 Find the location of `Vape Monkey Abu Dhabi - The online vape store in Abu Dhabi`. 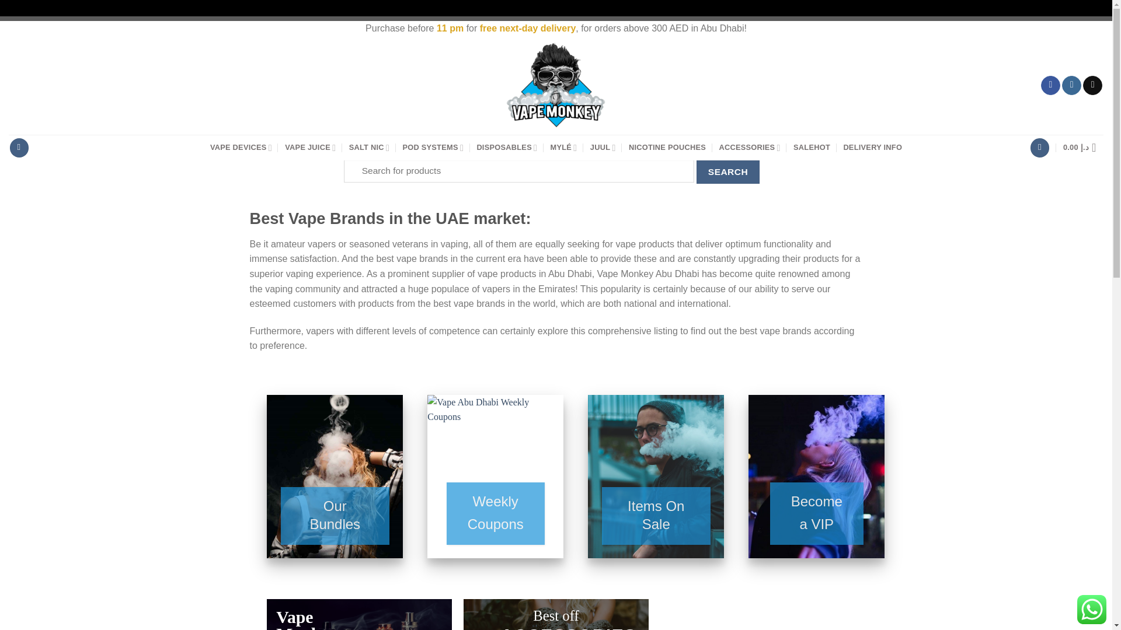

Vape Monkey Abu Dhabi - The online vape store in Abu Dhabi is located at coordinates (556, 85).